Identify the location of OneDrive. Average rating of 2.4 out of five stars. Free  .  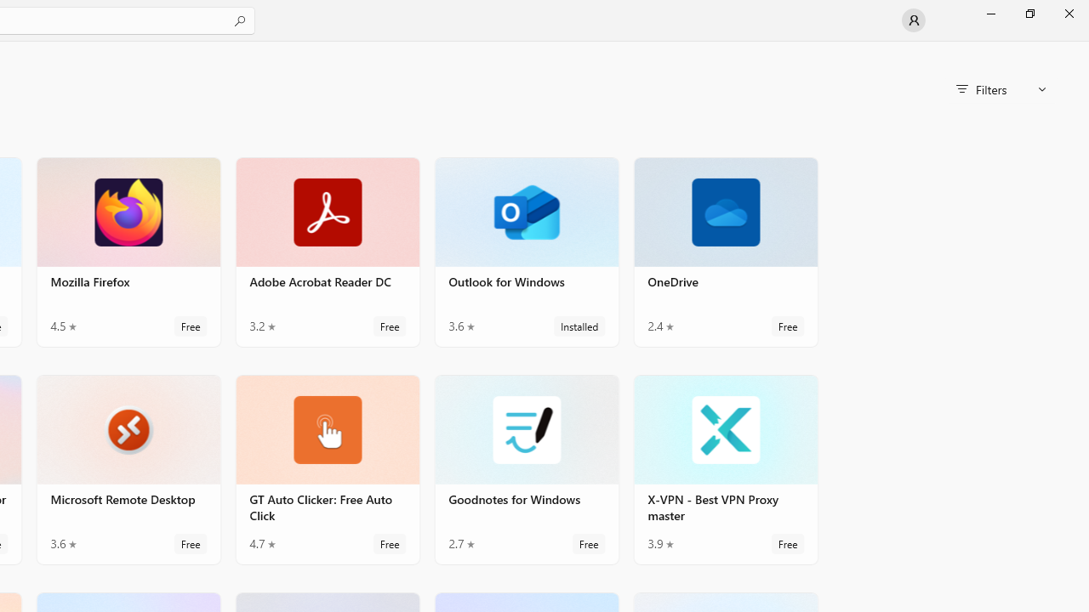
(725, 252).